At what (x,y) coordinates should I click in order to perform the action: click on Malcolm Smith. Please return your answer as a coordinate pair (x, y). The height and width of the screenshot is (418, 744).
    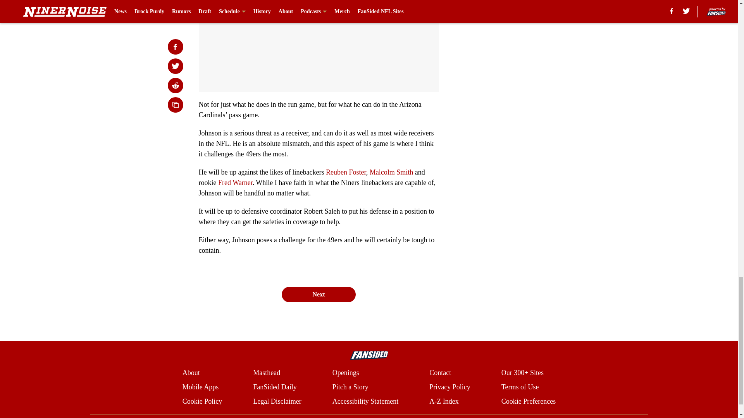
    Looking at the image, I should click on (391, 172).